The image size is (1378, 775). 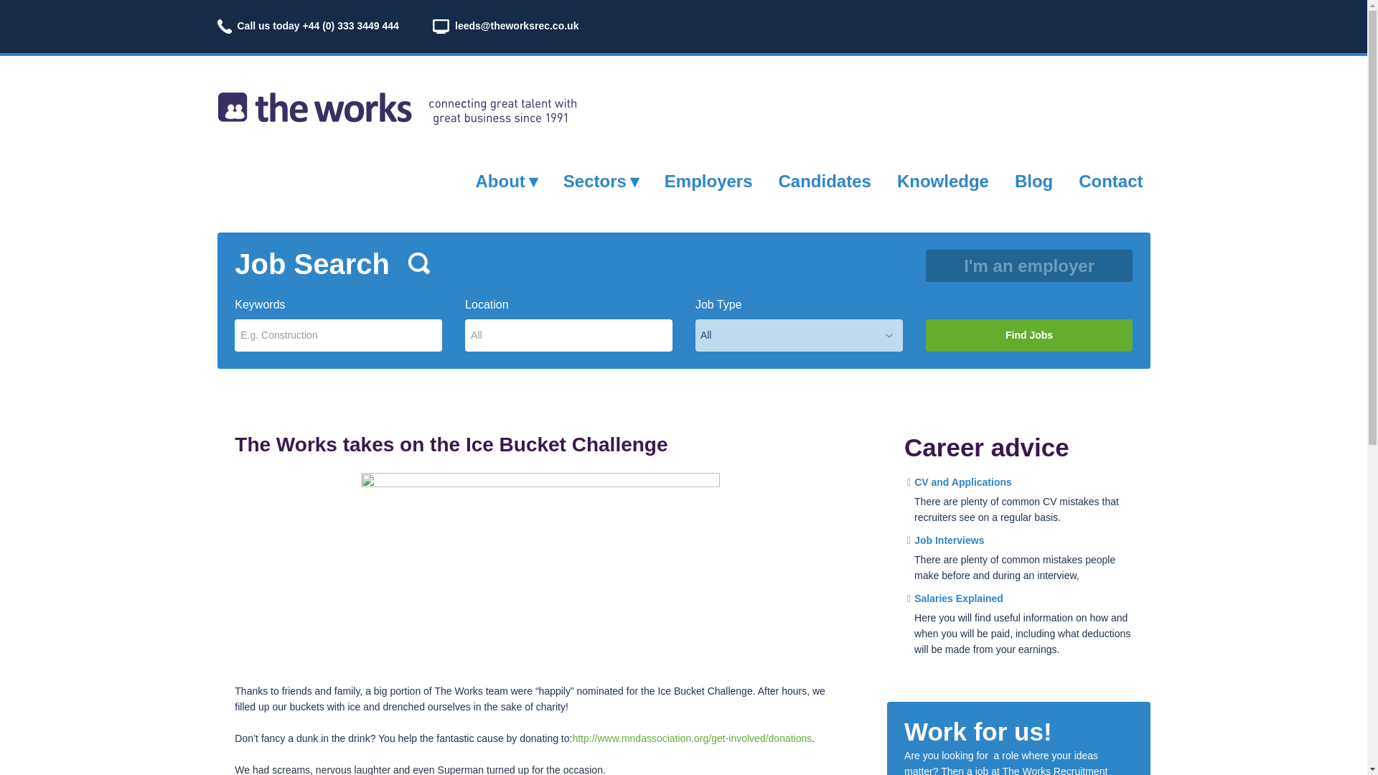 I want to click on Blog, so click(x=1033, y=181).